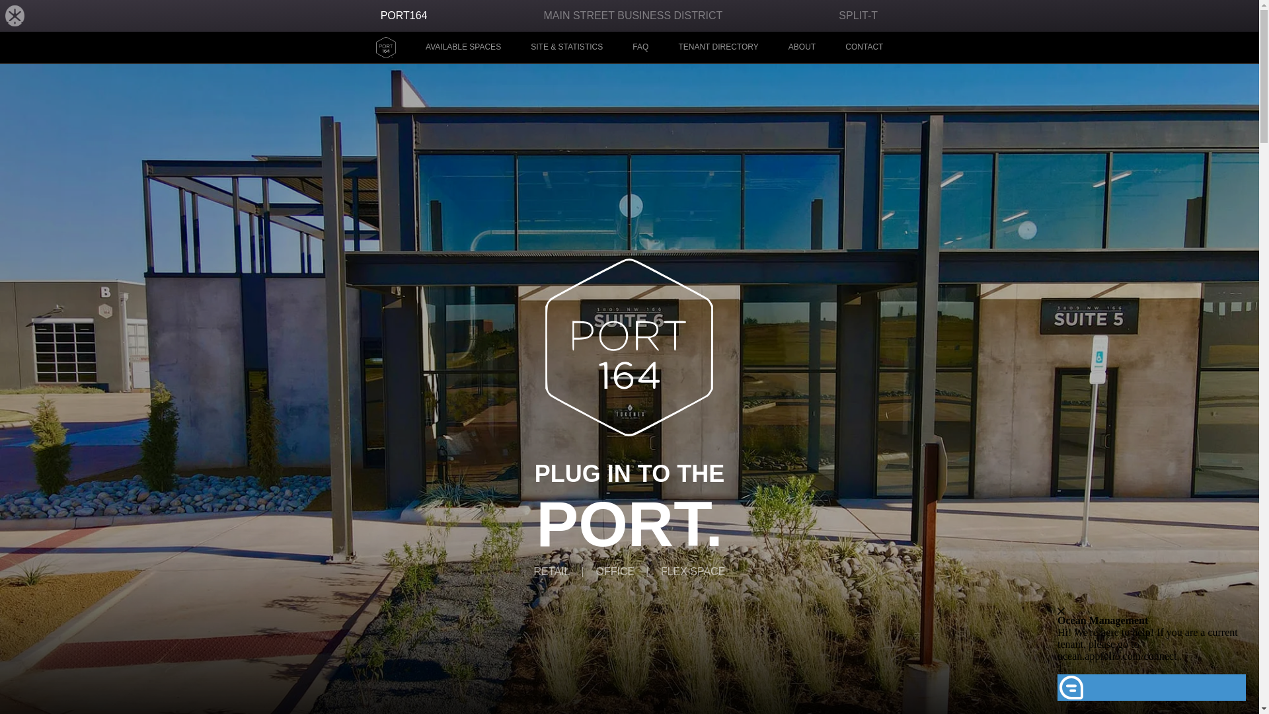 The image size is (1269, 714). What do you see at coordinates (802, 47) in the screenshot?
I see `ABOUT` at bounding box center [802, 47].